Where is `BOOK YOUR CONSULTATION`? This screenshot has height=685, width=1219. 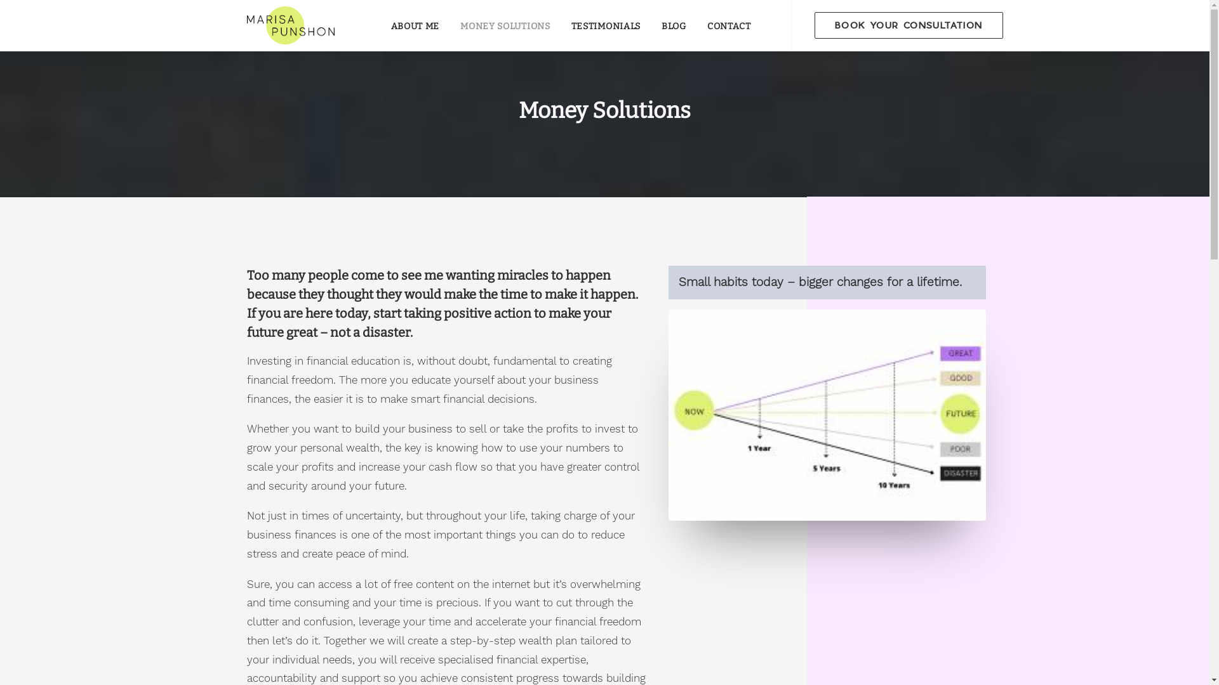
BOOK YOUR CONSULTATION is located at coordinates (909, 25).